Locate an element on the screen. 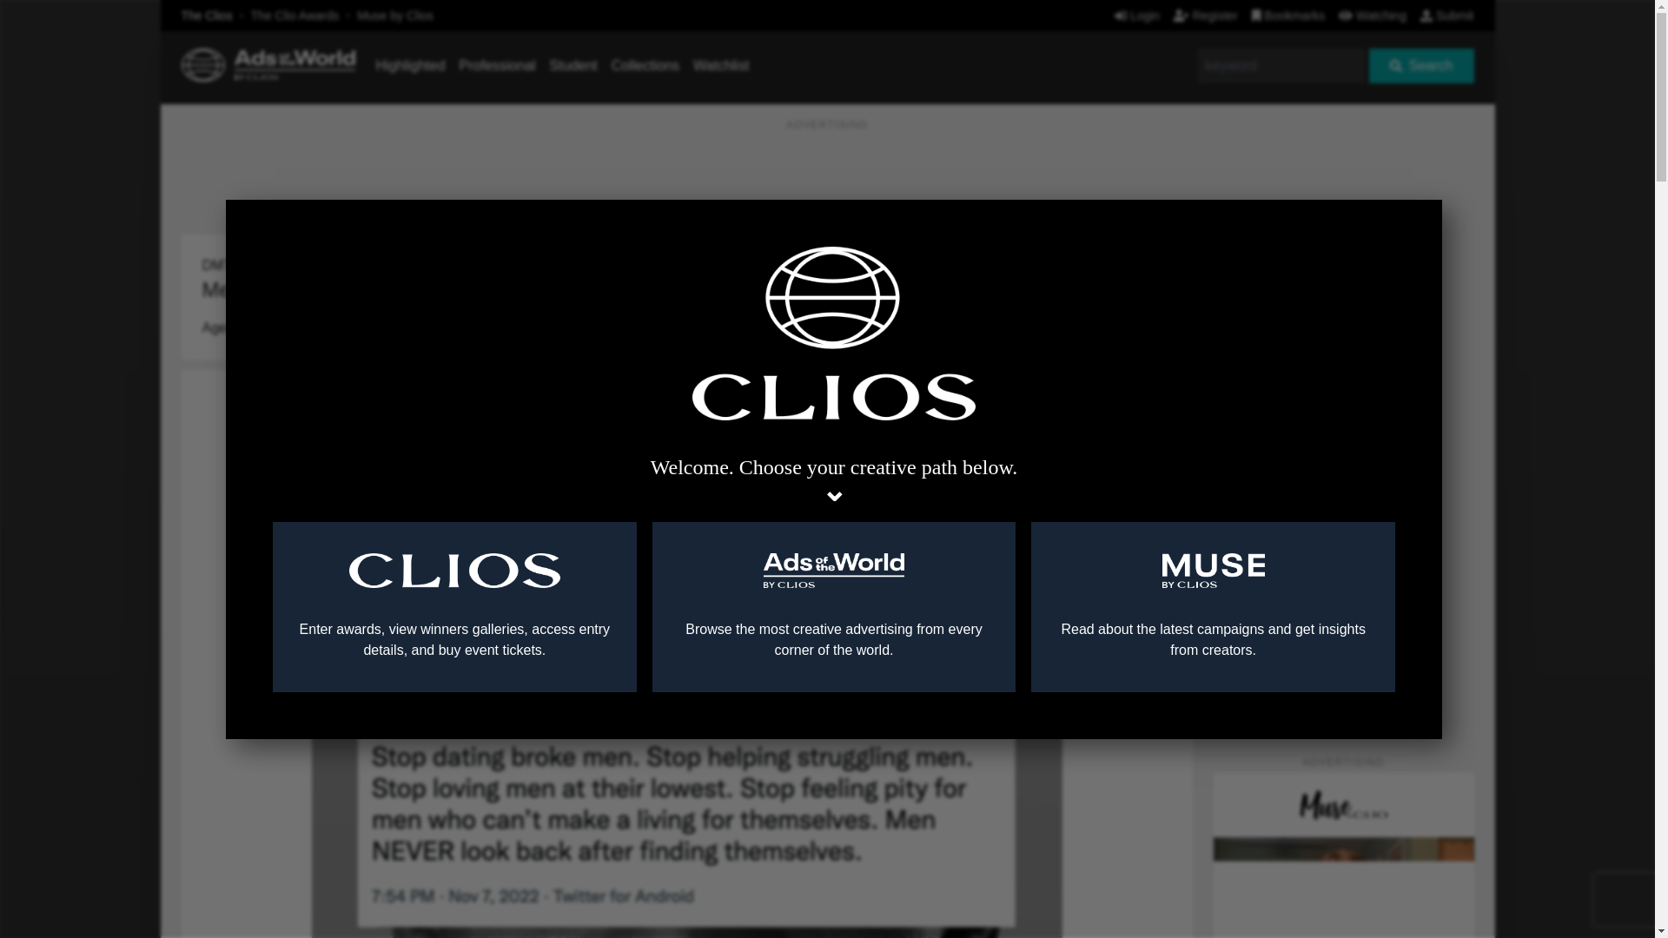 Image resolution: width=1668 pixels, height=938 pixels. Bookmarks is located at coordinates (1289, 15).